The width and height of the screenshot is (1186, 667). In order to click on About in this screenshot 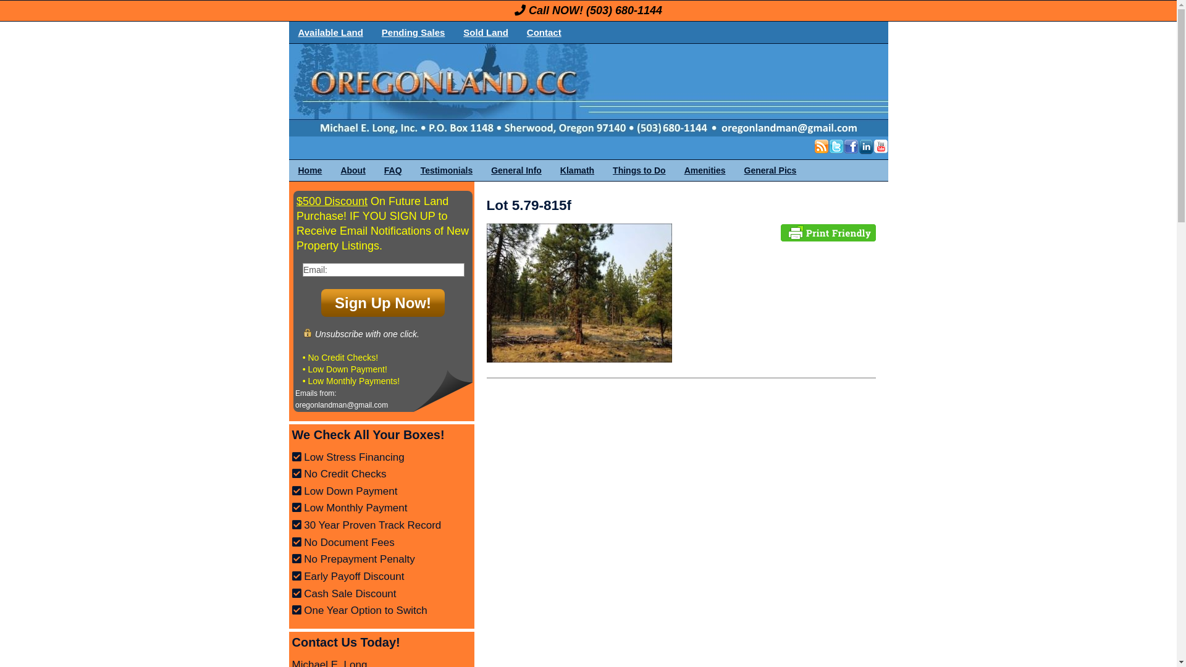, I will do `click(353, 170)`.